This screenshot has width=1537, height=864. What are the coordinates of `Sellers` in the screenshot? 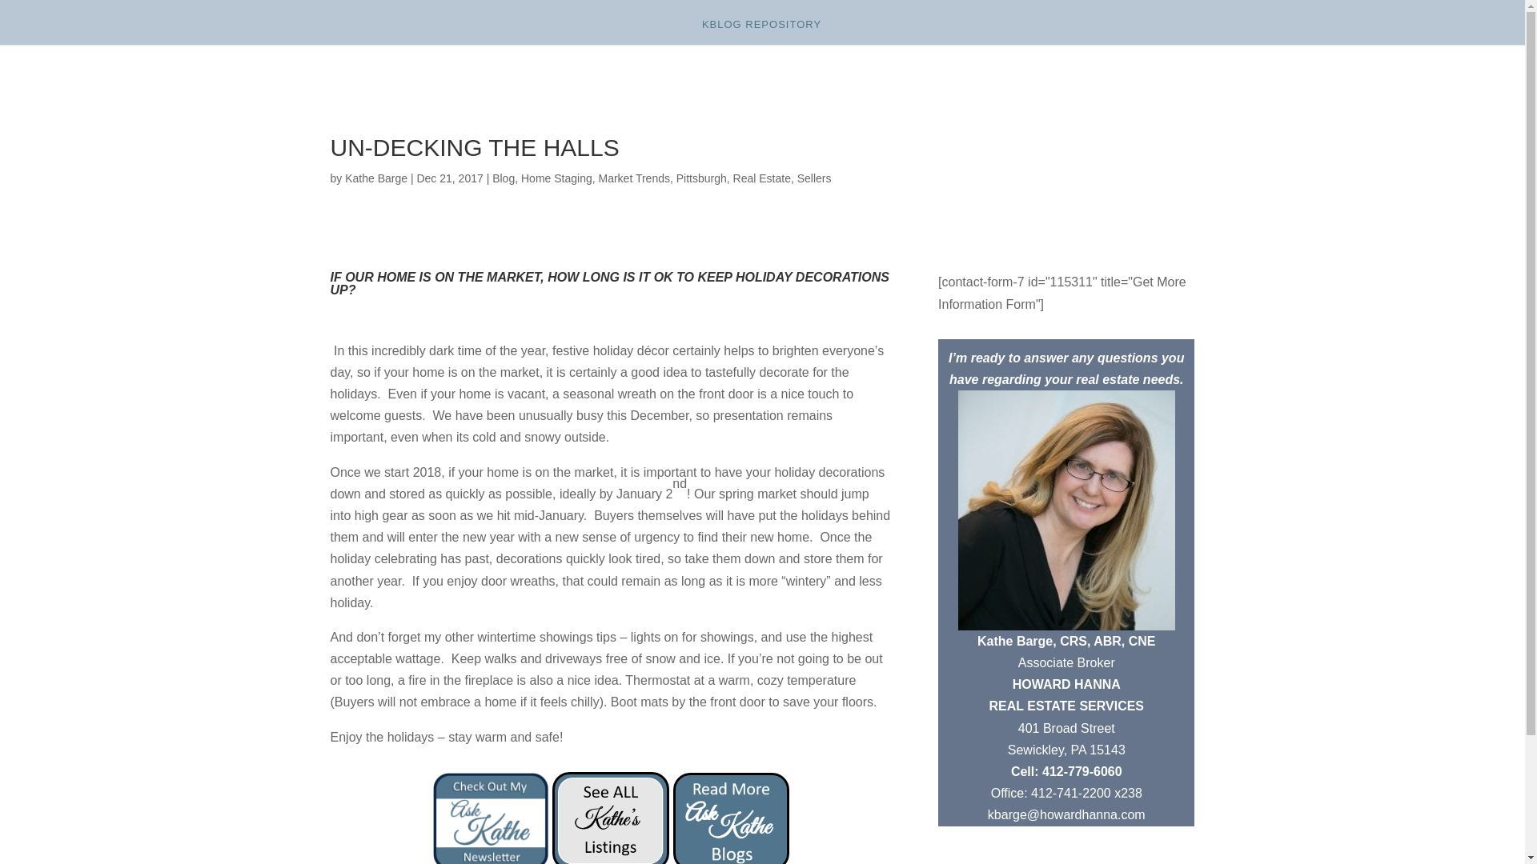 It's located at (814, 178).